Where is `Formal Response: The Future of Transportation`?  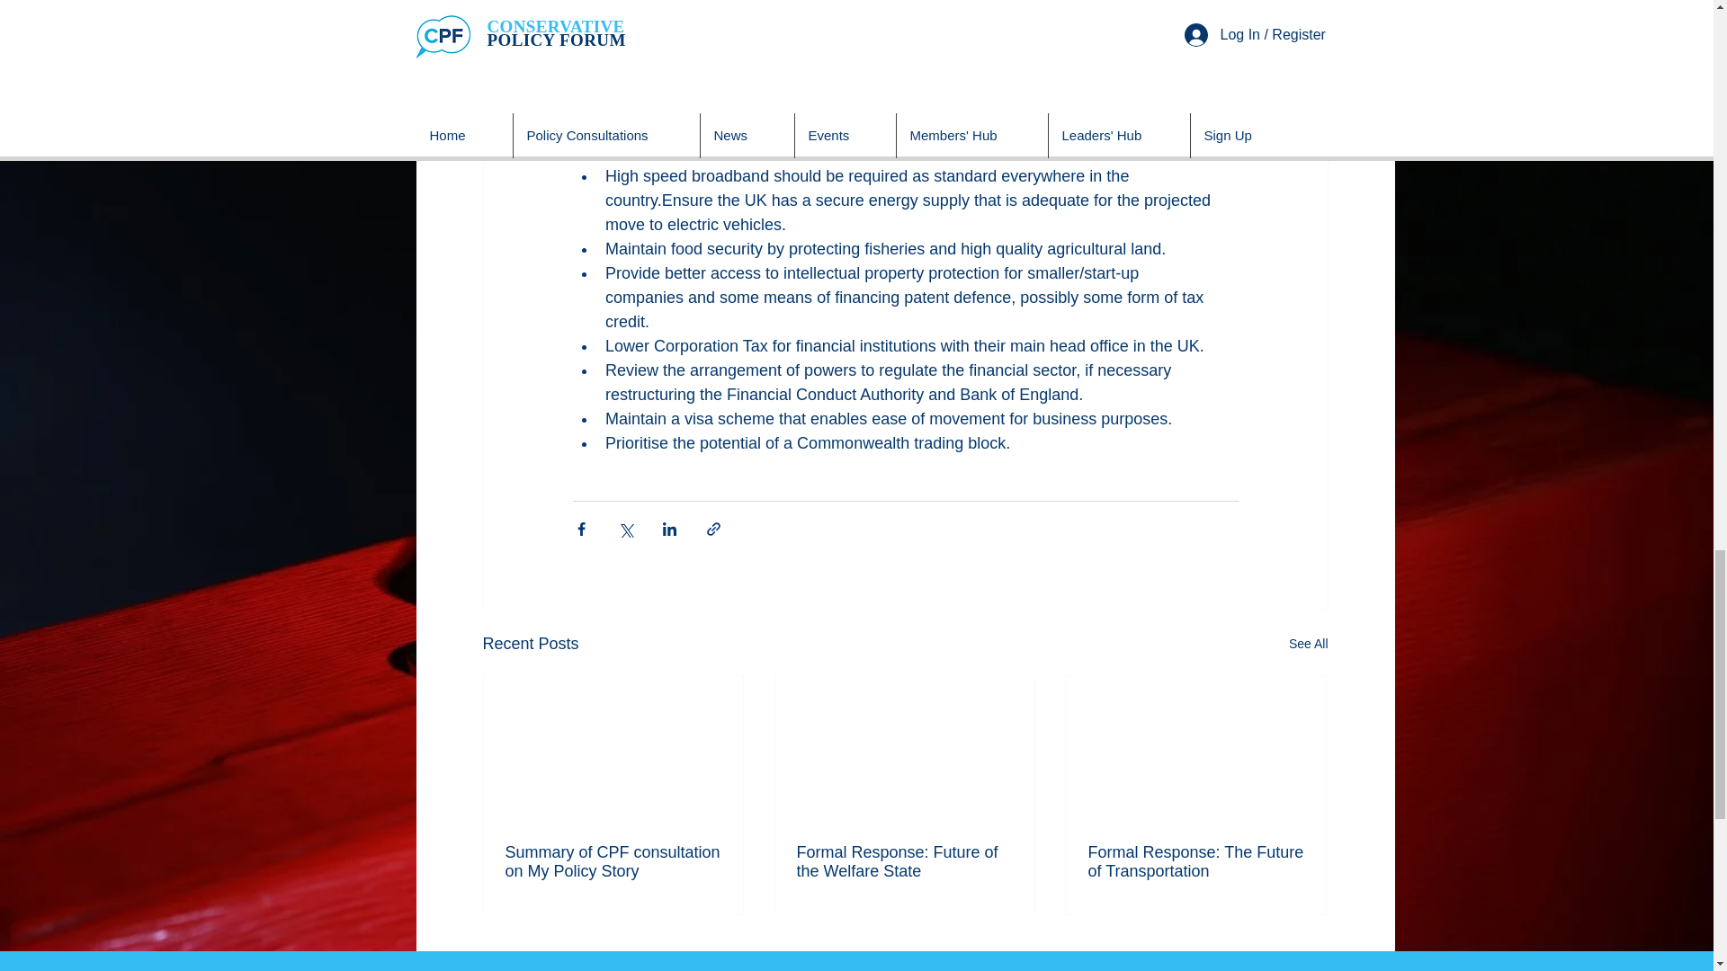
Formal Response: The Future of Transportation is located at coordinates (1195, 861).